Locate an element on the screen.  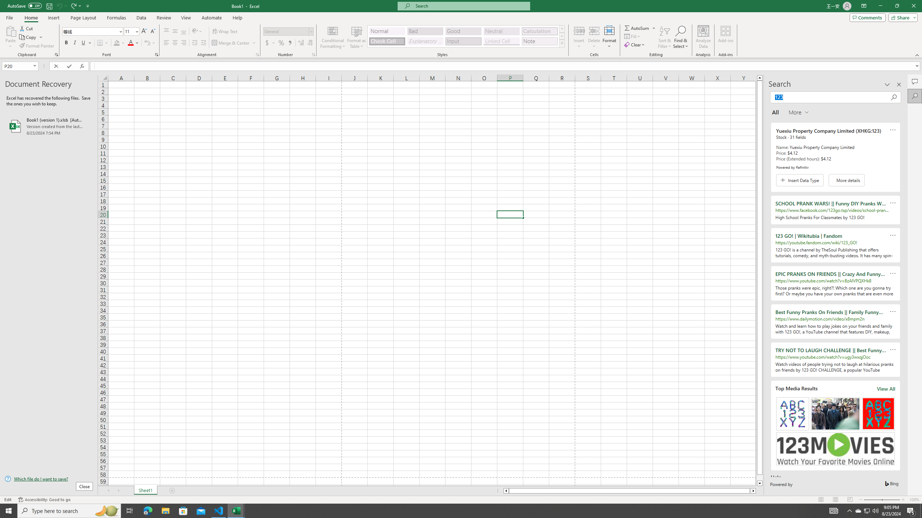
Font is located at coordinates (93, 32).